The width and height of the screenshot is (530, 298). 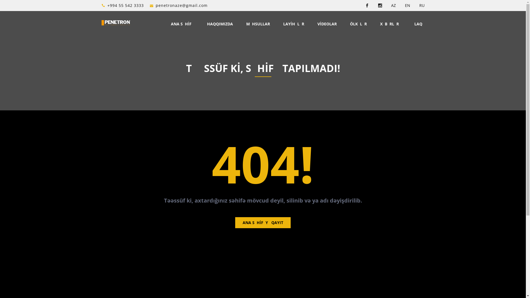 I want to click on AZ, so click(x=393, y=6).